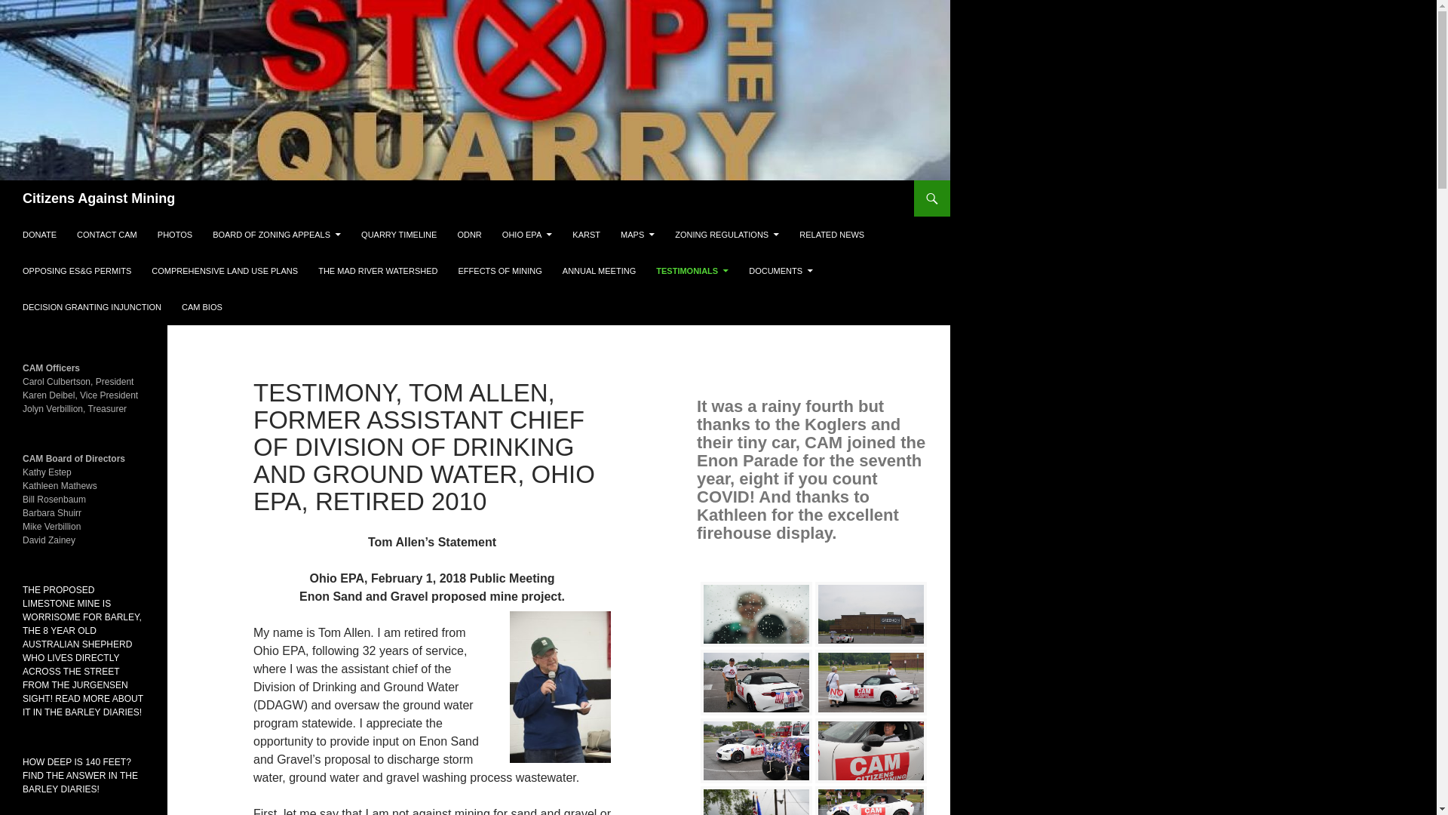  I want to click on DONATE, so click(39, 234).